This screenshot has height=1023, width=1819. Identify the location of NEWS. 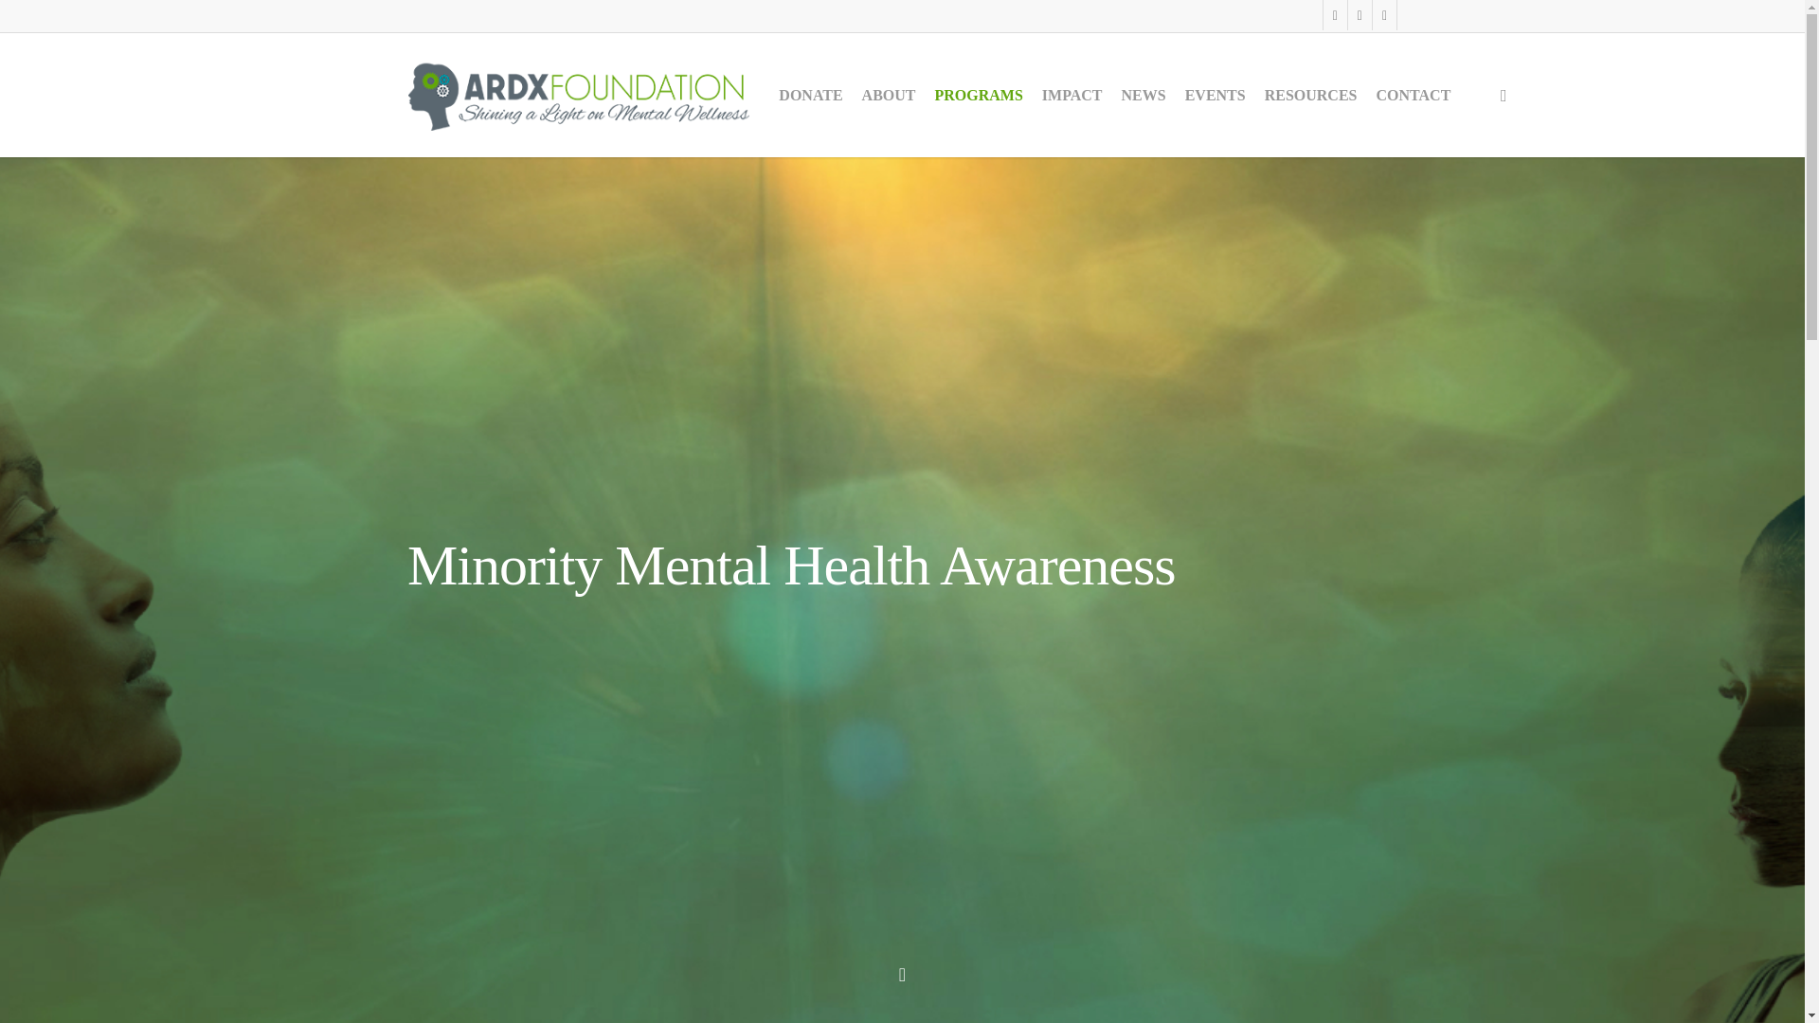
(1143, 95).